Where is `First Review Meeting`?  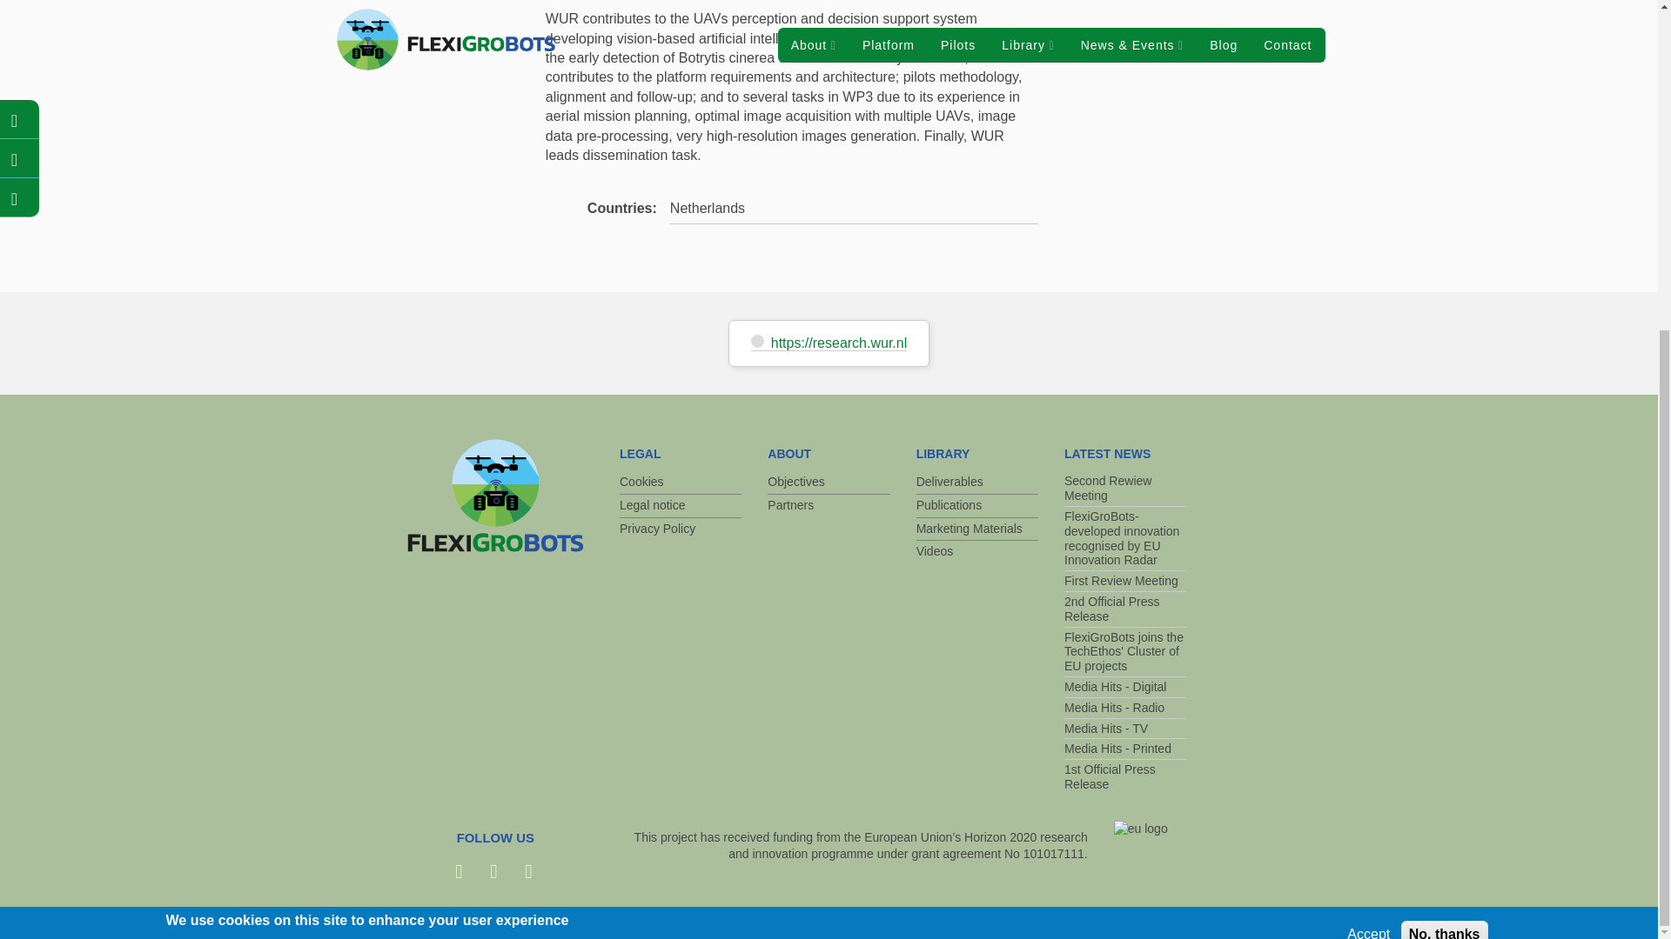 First Review Meeting is located at coordinates (1125, 581).